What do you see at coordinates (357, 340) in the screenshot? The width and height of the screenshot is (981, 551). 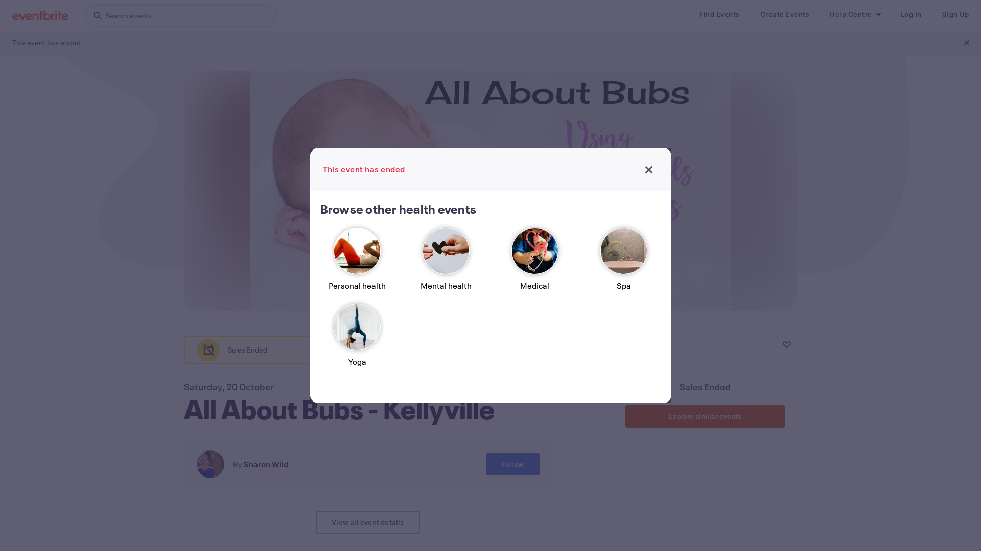 I see `Yoga` at bounding box center [357, 340].